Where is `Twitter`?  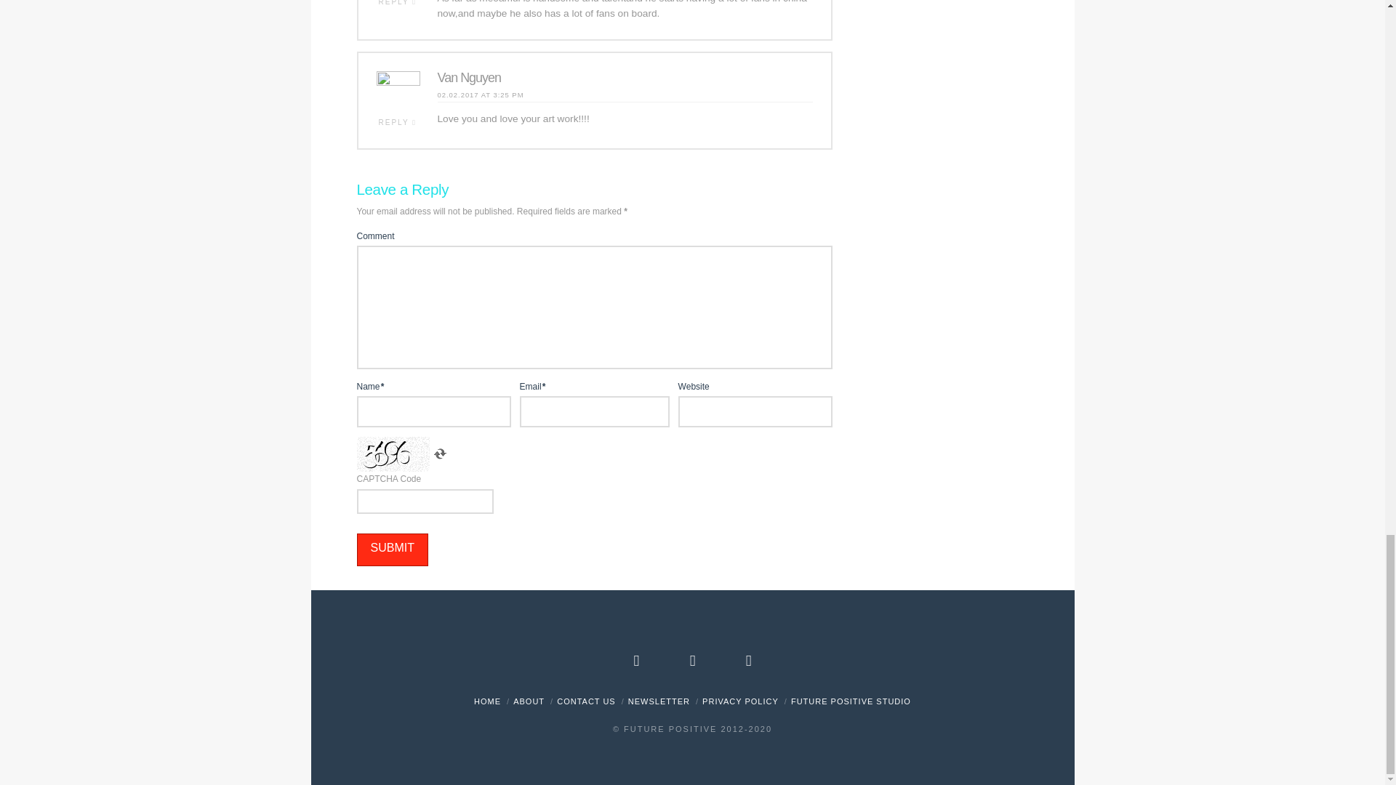
Twitter is located at coordinates (692, 661).